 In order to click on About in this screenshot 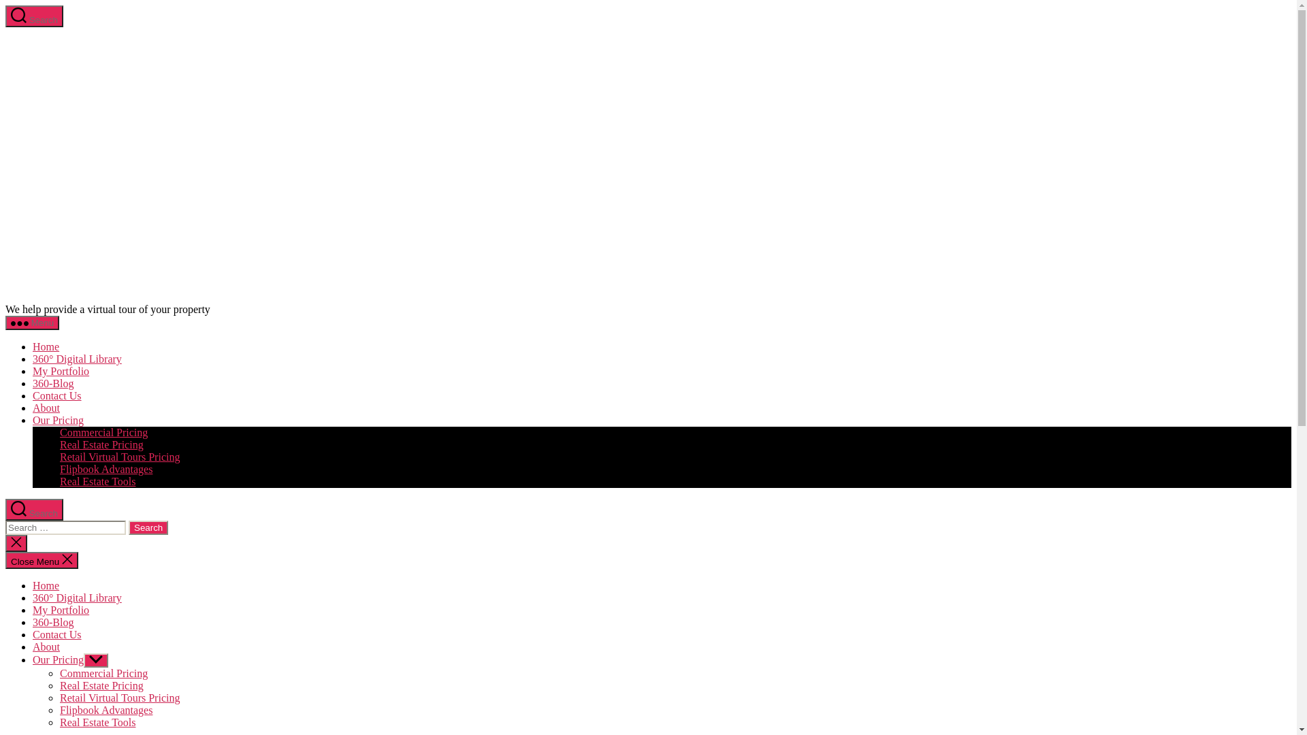, I will do `click(46, 408)`.